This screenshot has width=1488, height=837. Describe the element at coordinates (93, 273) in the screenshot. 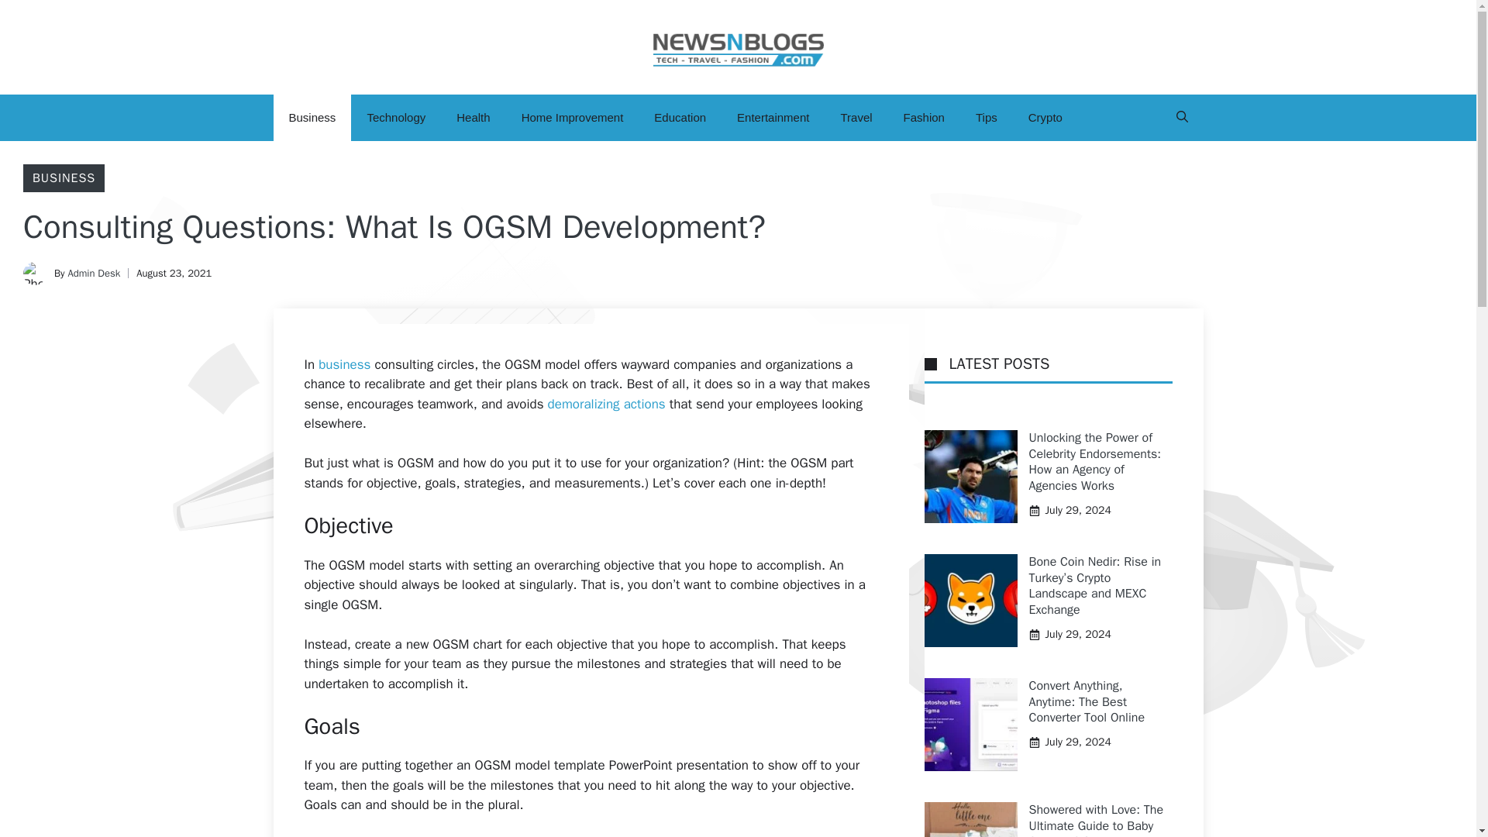

I see `Admin Desk` at that location.